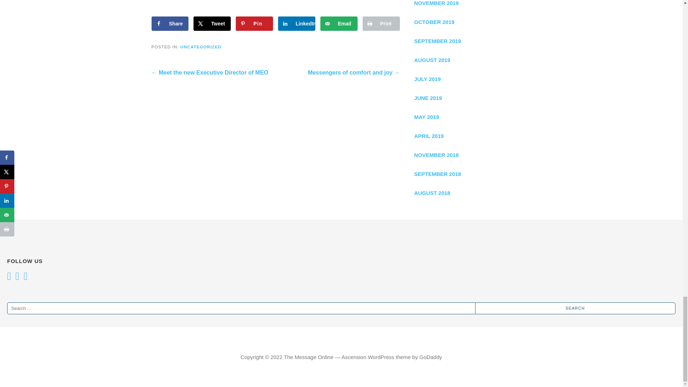  What do you see at coordinates (381, 24) in the screenshot?
I see `Print this webpage` at bounding box center [381, 24].